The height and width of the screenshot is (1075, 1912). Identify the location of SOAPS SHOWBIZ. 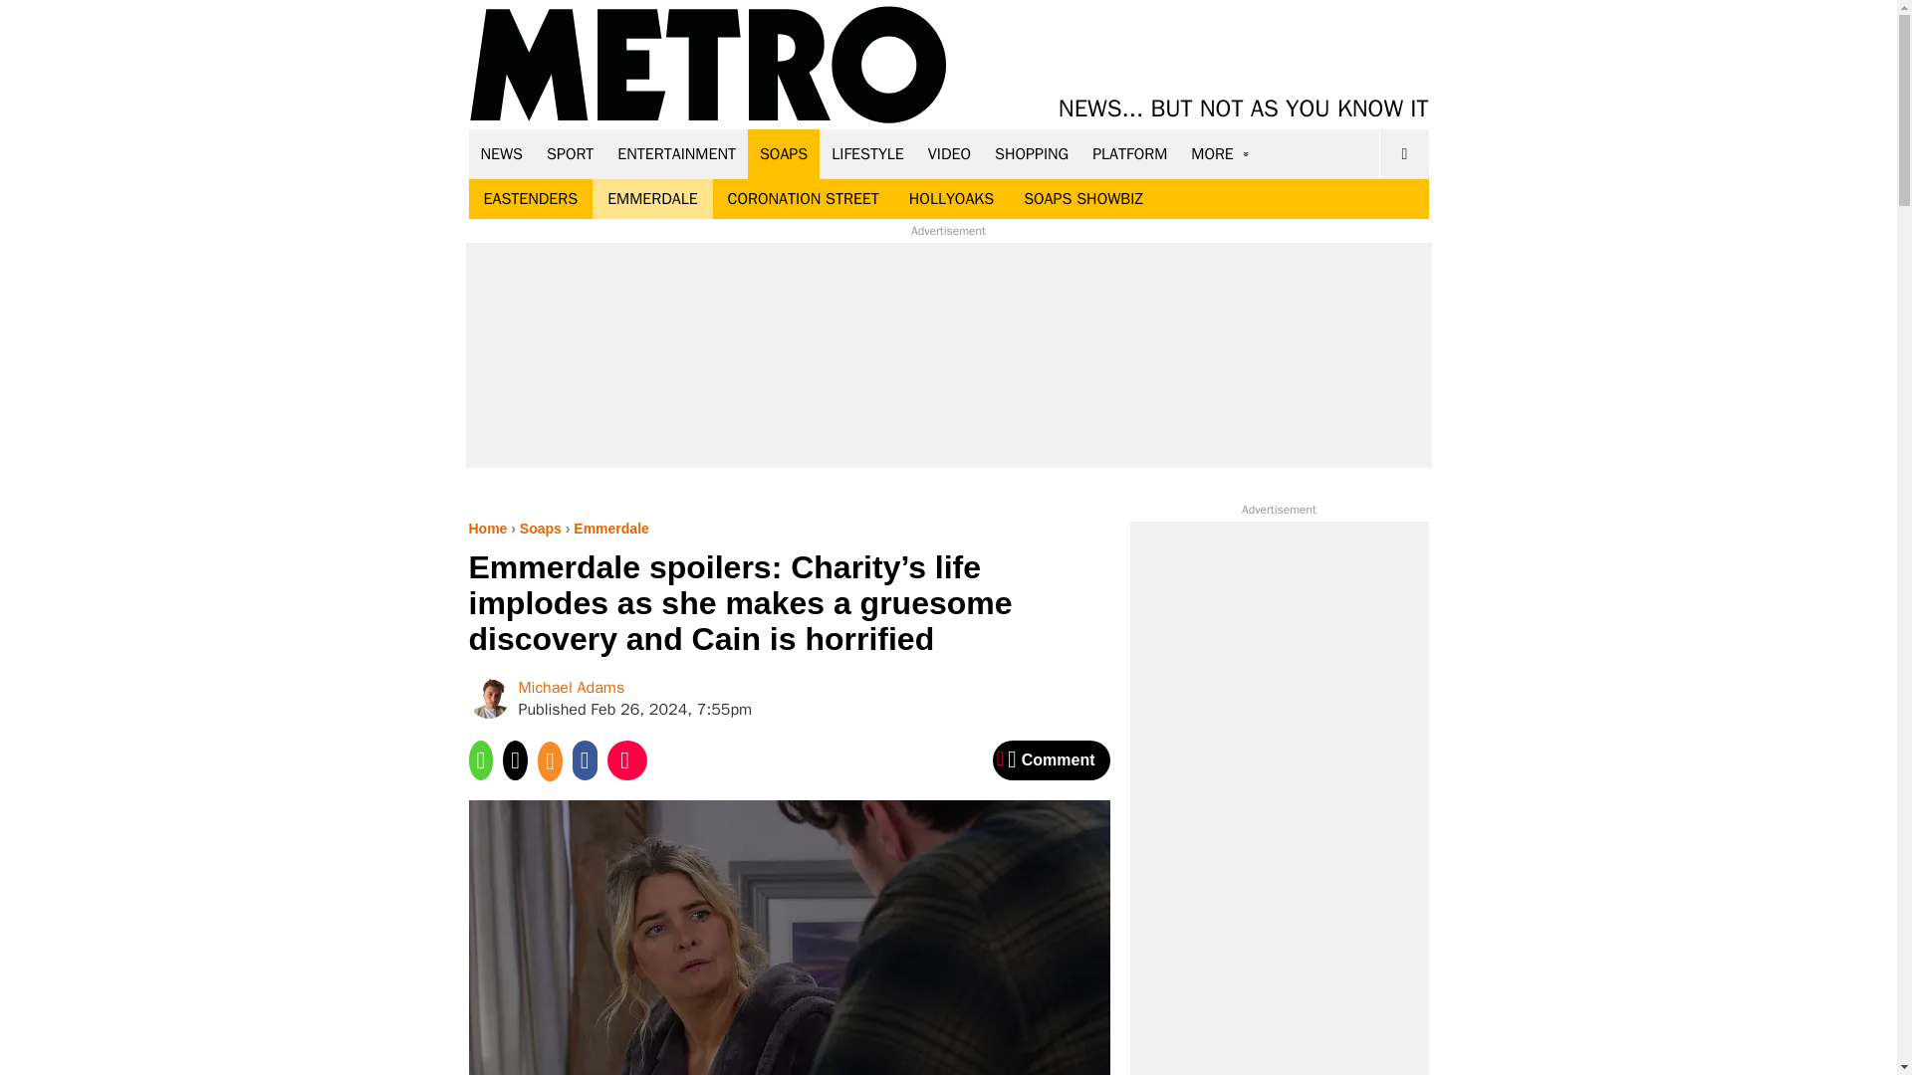
(1083, 199).